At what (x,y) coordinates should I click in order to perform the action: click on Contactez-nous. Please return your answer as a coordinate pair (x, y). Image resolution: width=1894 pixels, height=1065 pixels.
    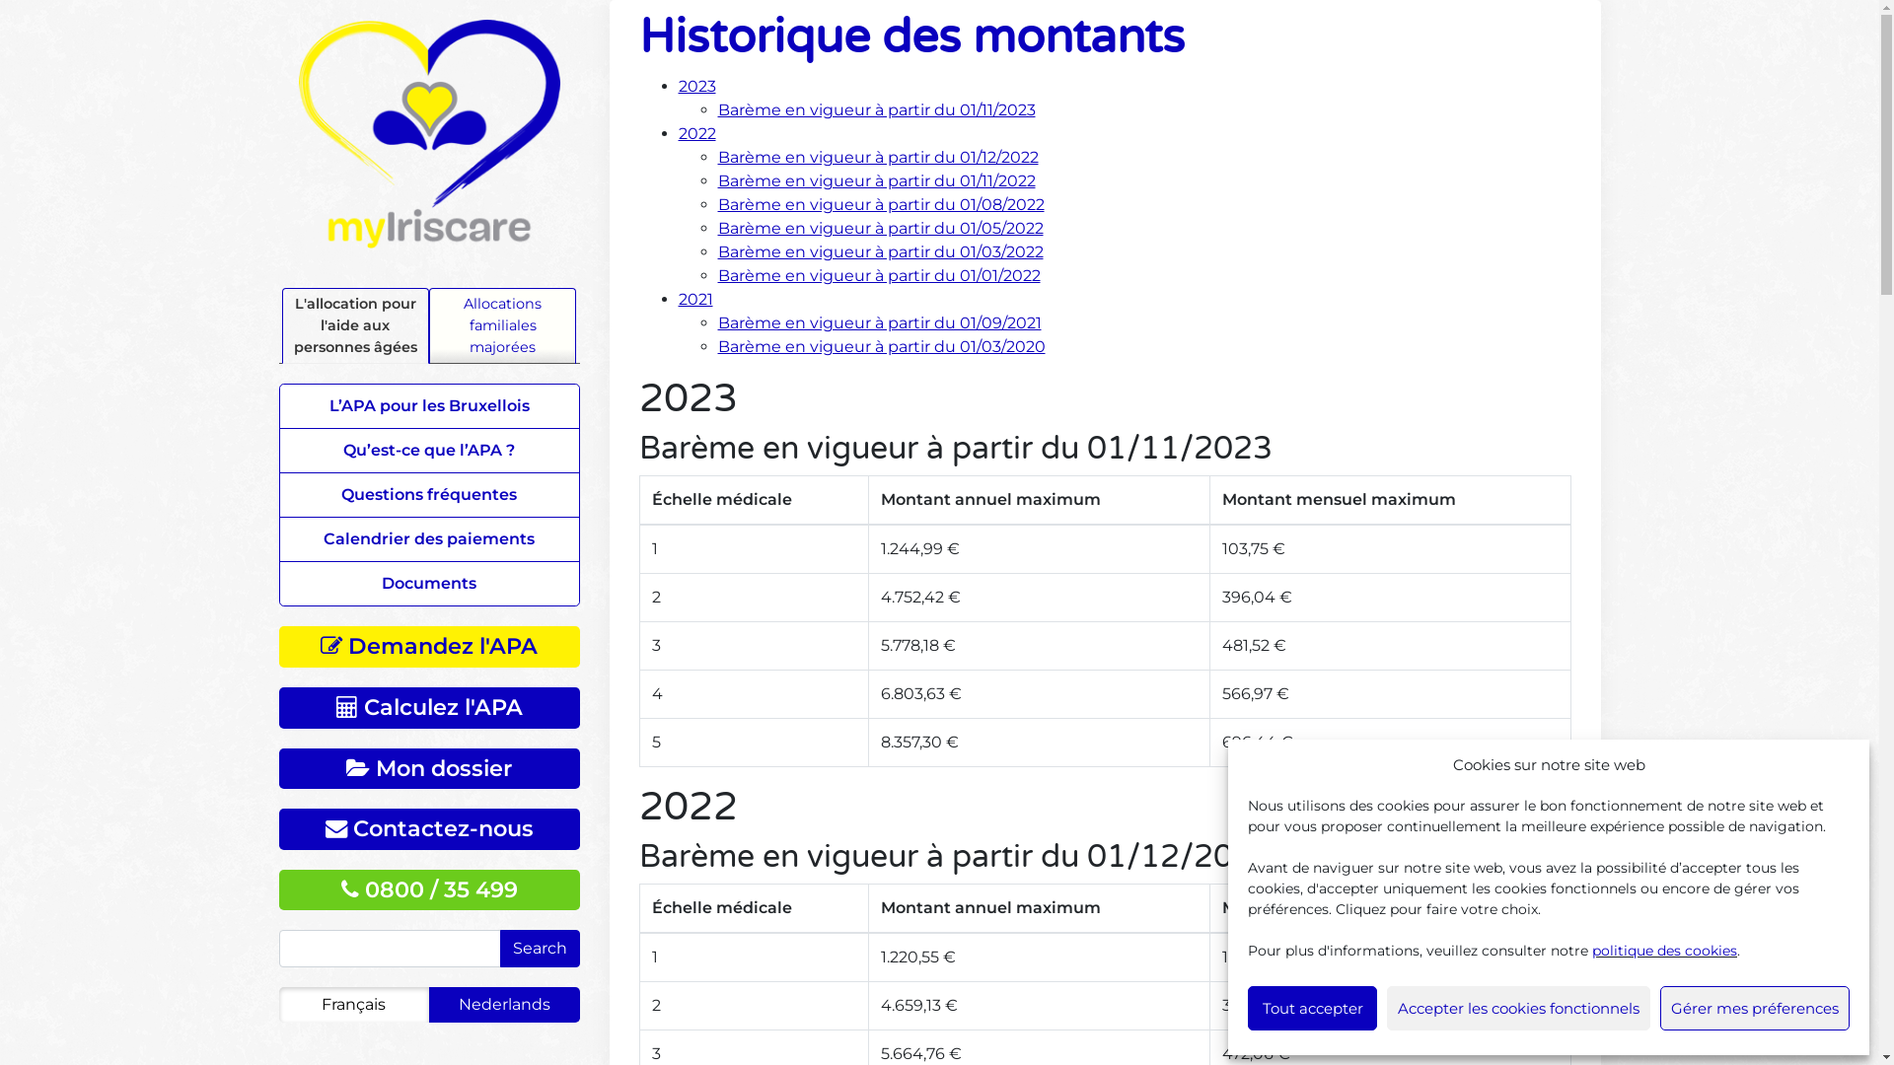
    Looking at the image, I should click on (428, 829).